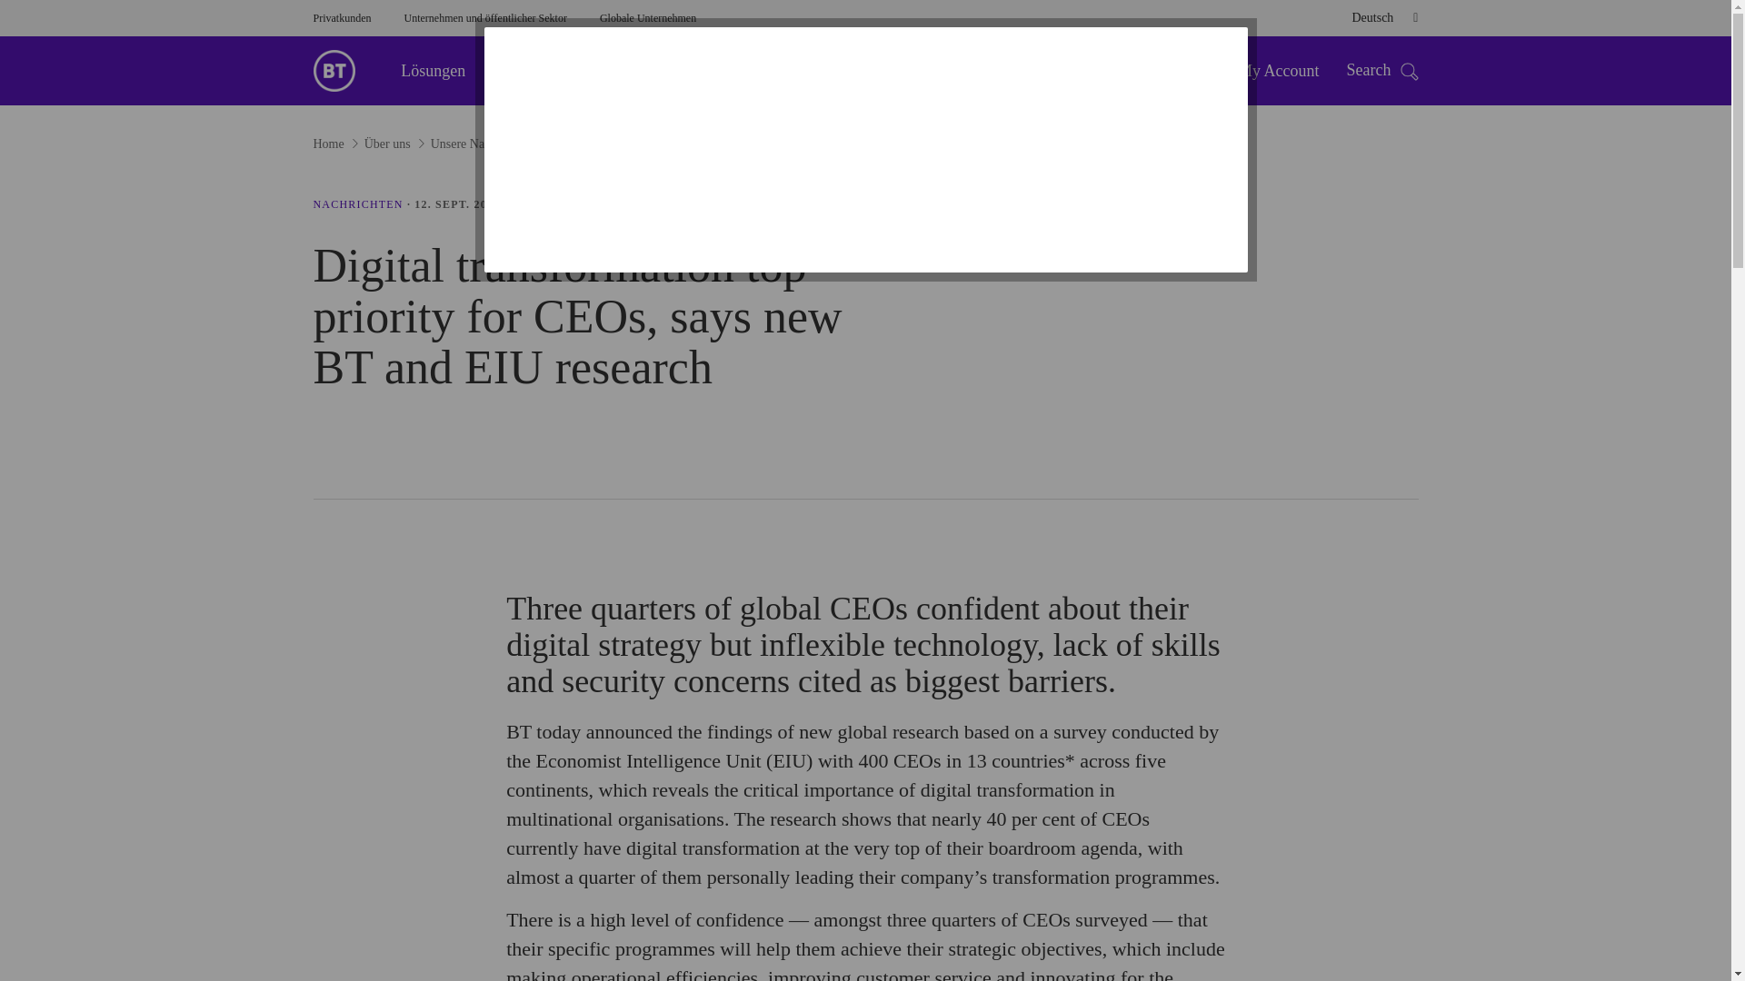  What do you see at coordinates (1378, 18) in the screenshot?
I see `Deutsch` at bounding box center [1378, 18].